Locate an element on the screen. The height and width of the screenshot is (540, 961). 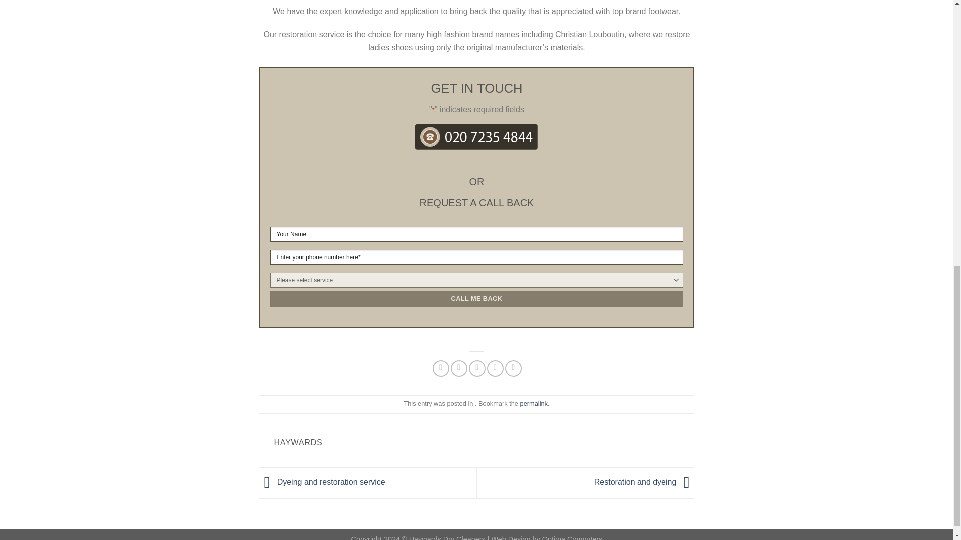
Pin on Pinterest is located at coordinates (496, 368).